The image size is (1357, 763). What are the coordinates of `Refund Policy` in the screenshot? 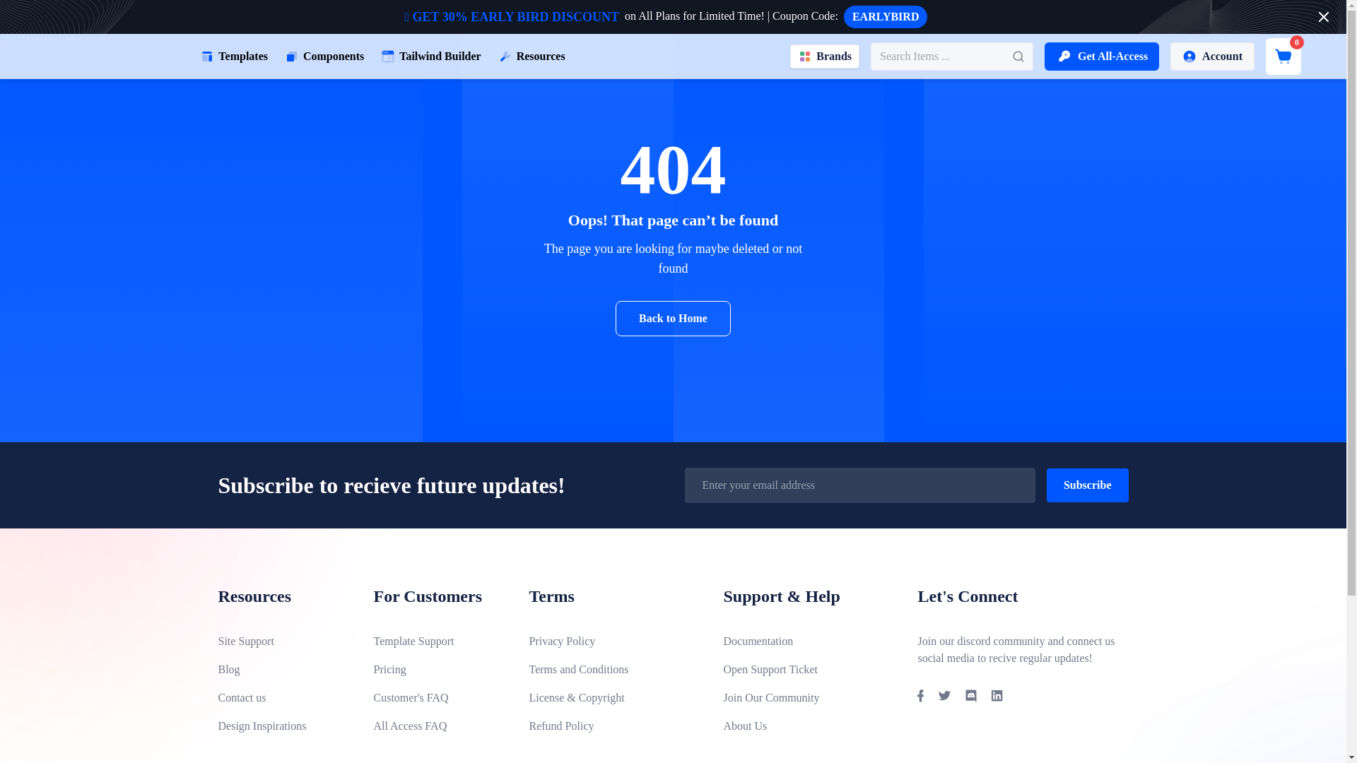 It's located at (614, 726).